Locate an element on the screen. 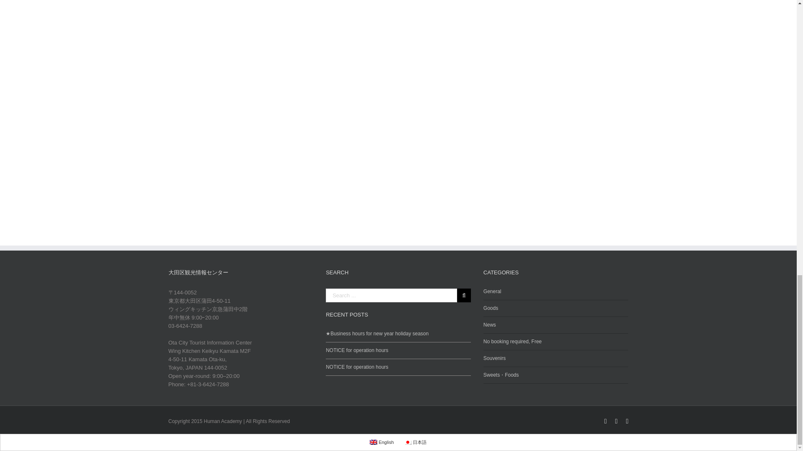 The image size is (803, 451). News is located at coordinates (556, 325).